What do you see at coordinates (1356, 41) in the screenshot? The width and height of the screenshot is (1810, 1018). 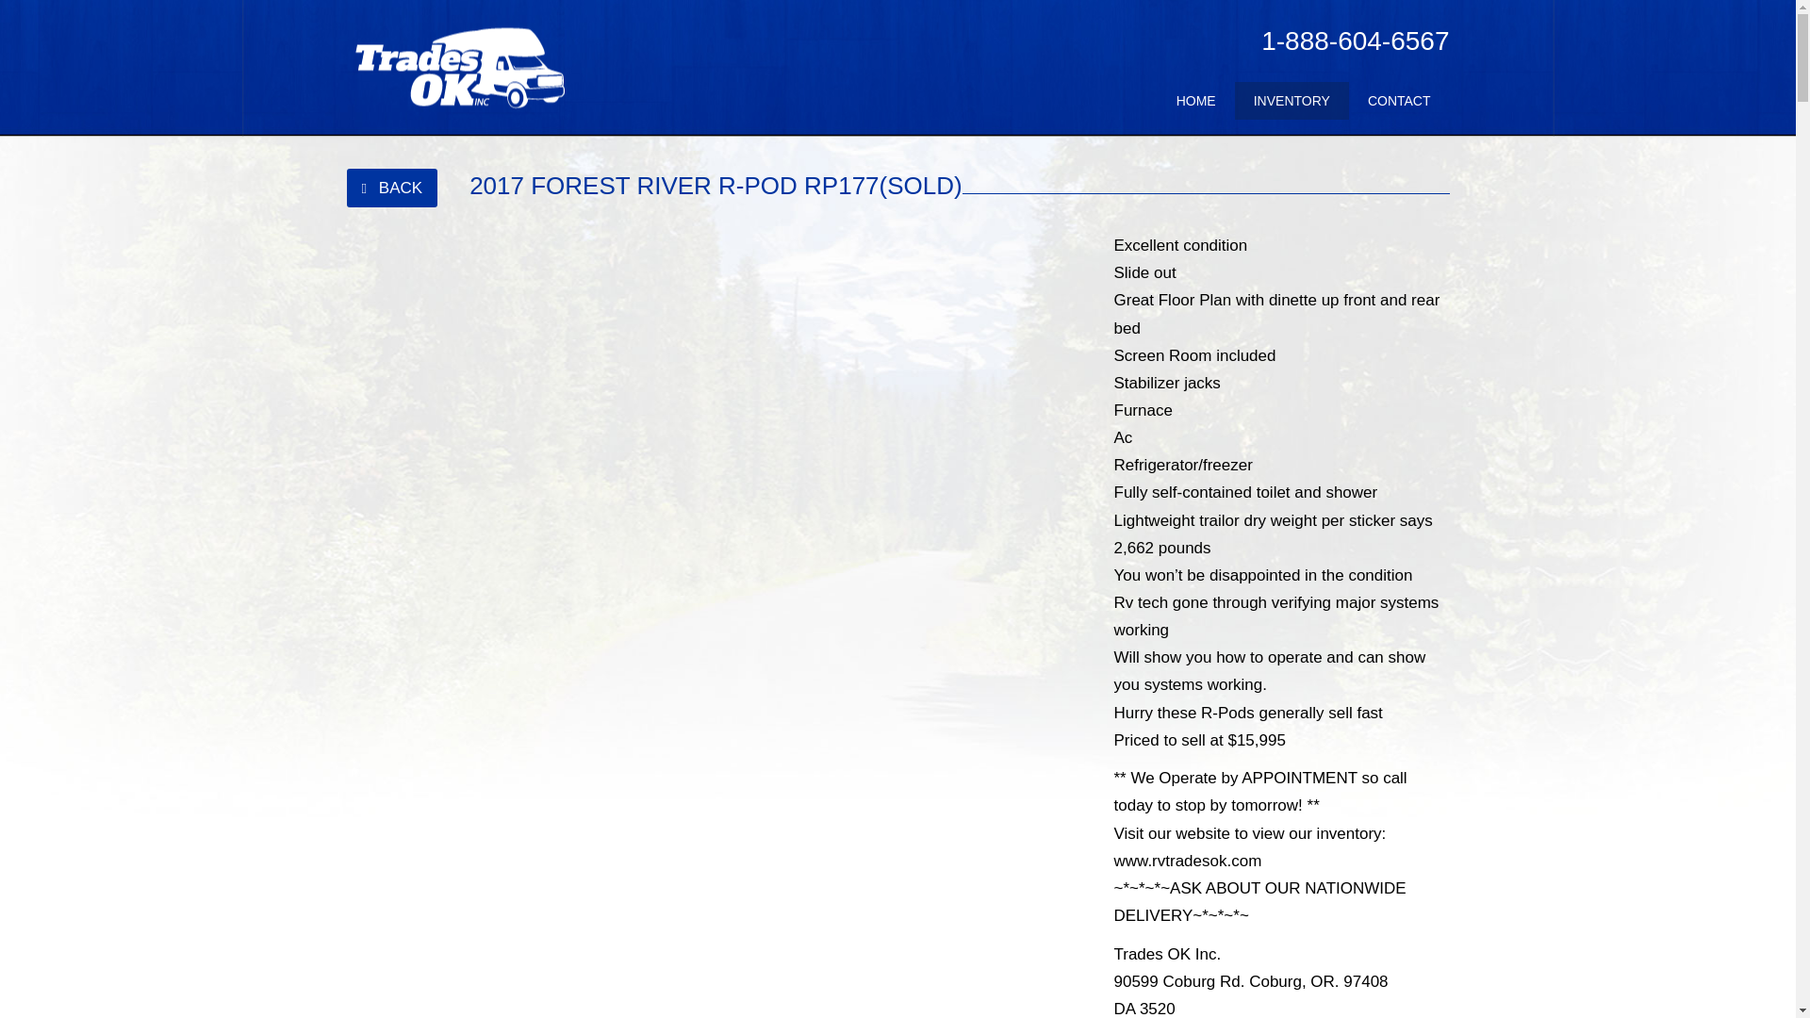 I see `1-888-604-6567` at bounding box center [1356, 41].